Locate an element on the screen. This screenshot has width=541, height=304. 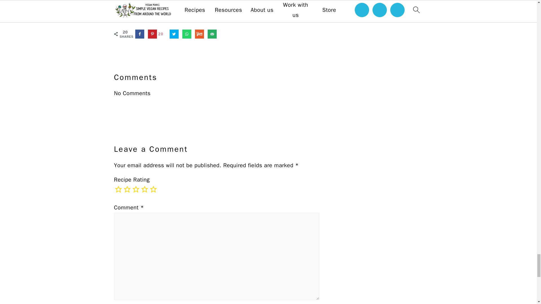
Share on Twitter is located at coordinates (174, 34).